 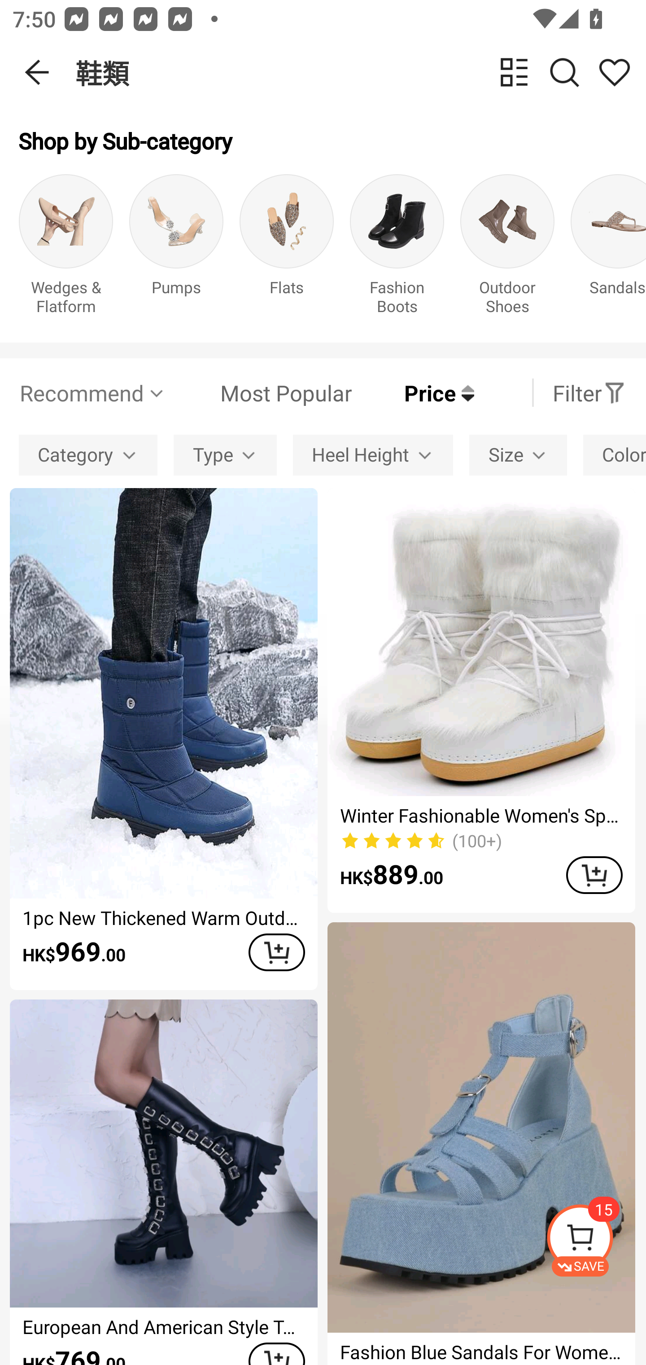 What do you see at coordinates (225, 454) in the screenshot?
I see `Type` at bounding box center [225, 454].